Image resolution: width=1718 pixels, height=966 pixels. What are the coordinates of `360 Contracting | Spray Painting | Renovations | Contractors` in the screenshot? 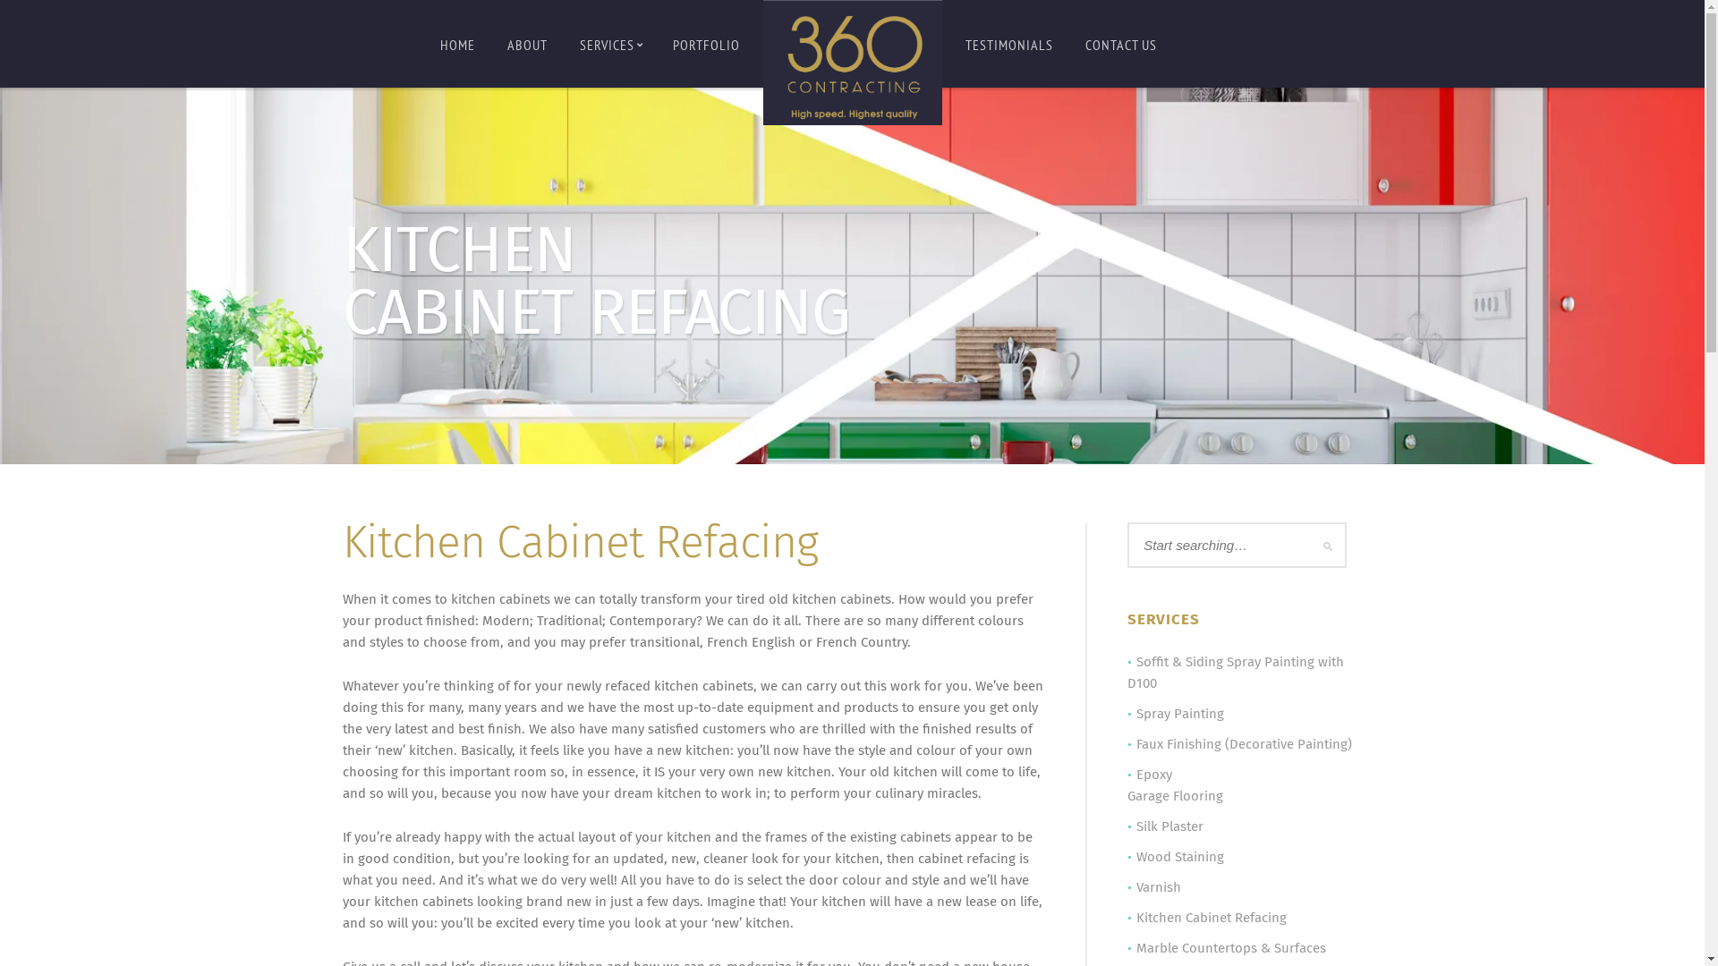 It's located at (852, 63).